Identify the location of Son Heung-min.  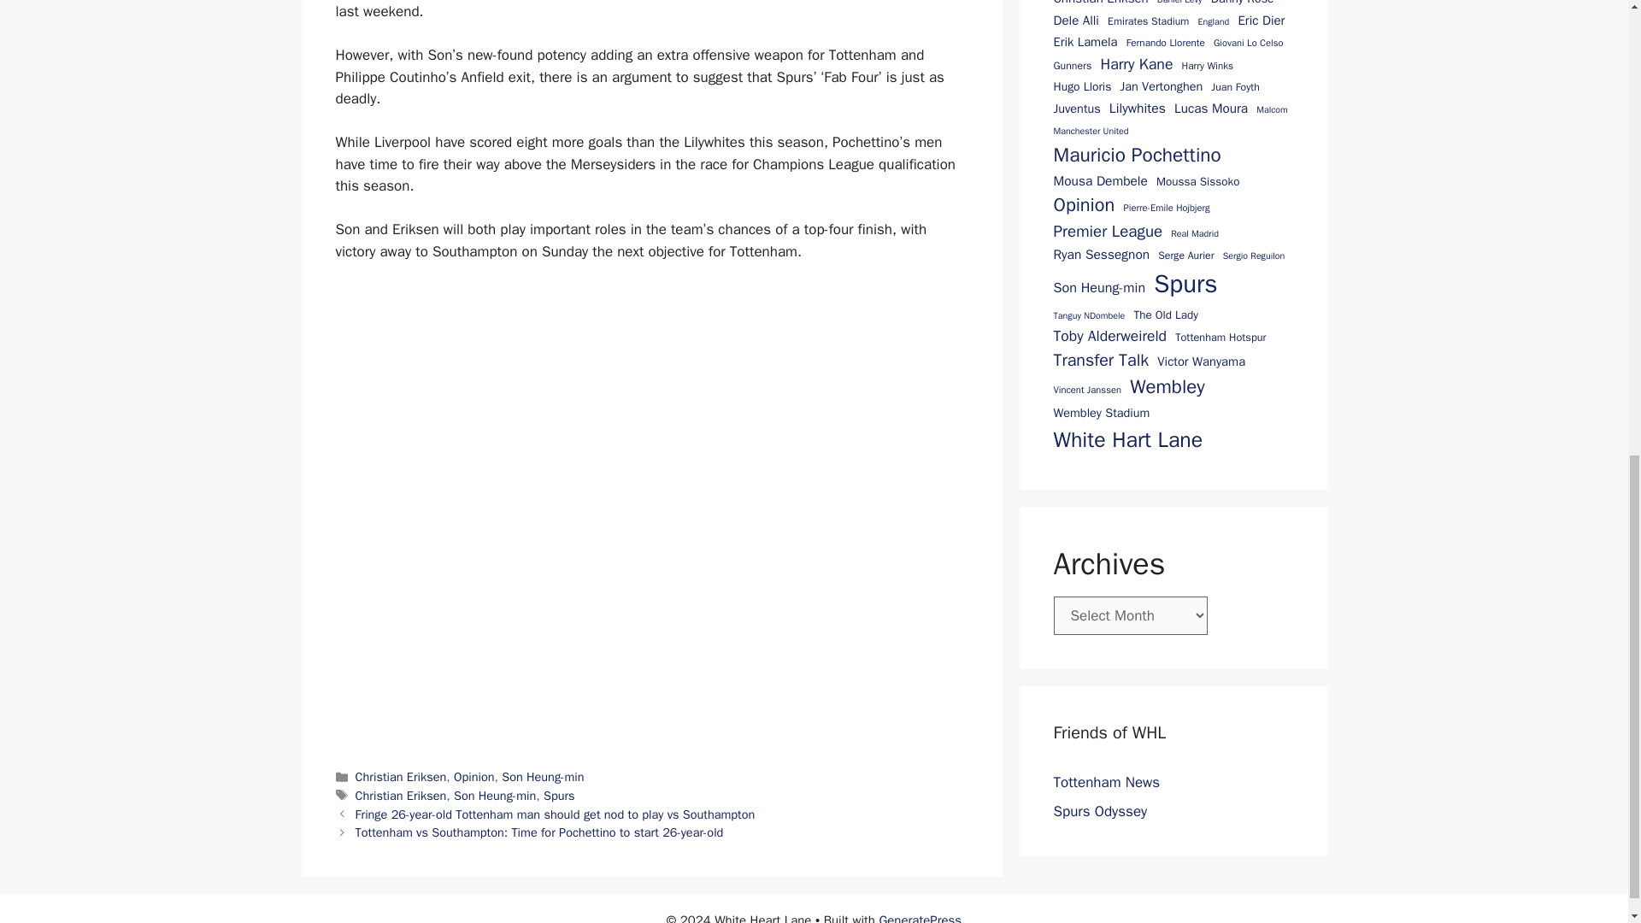
(495, 795).